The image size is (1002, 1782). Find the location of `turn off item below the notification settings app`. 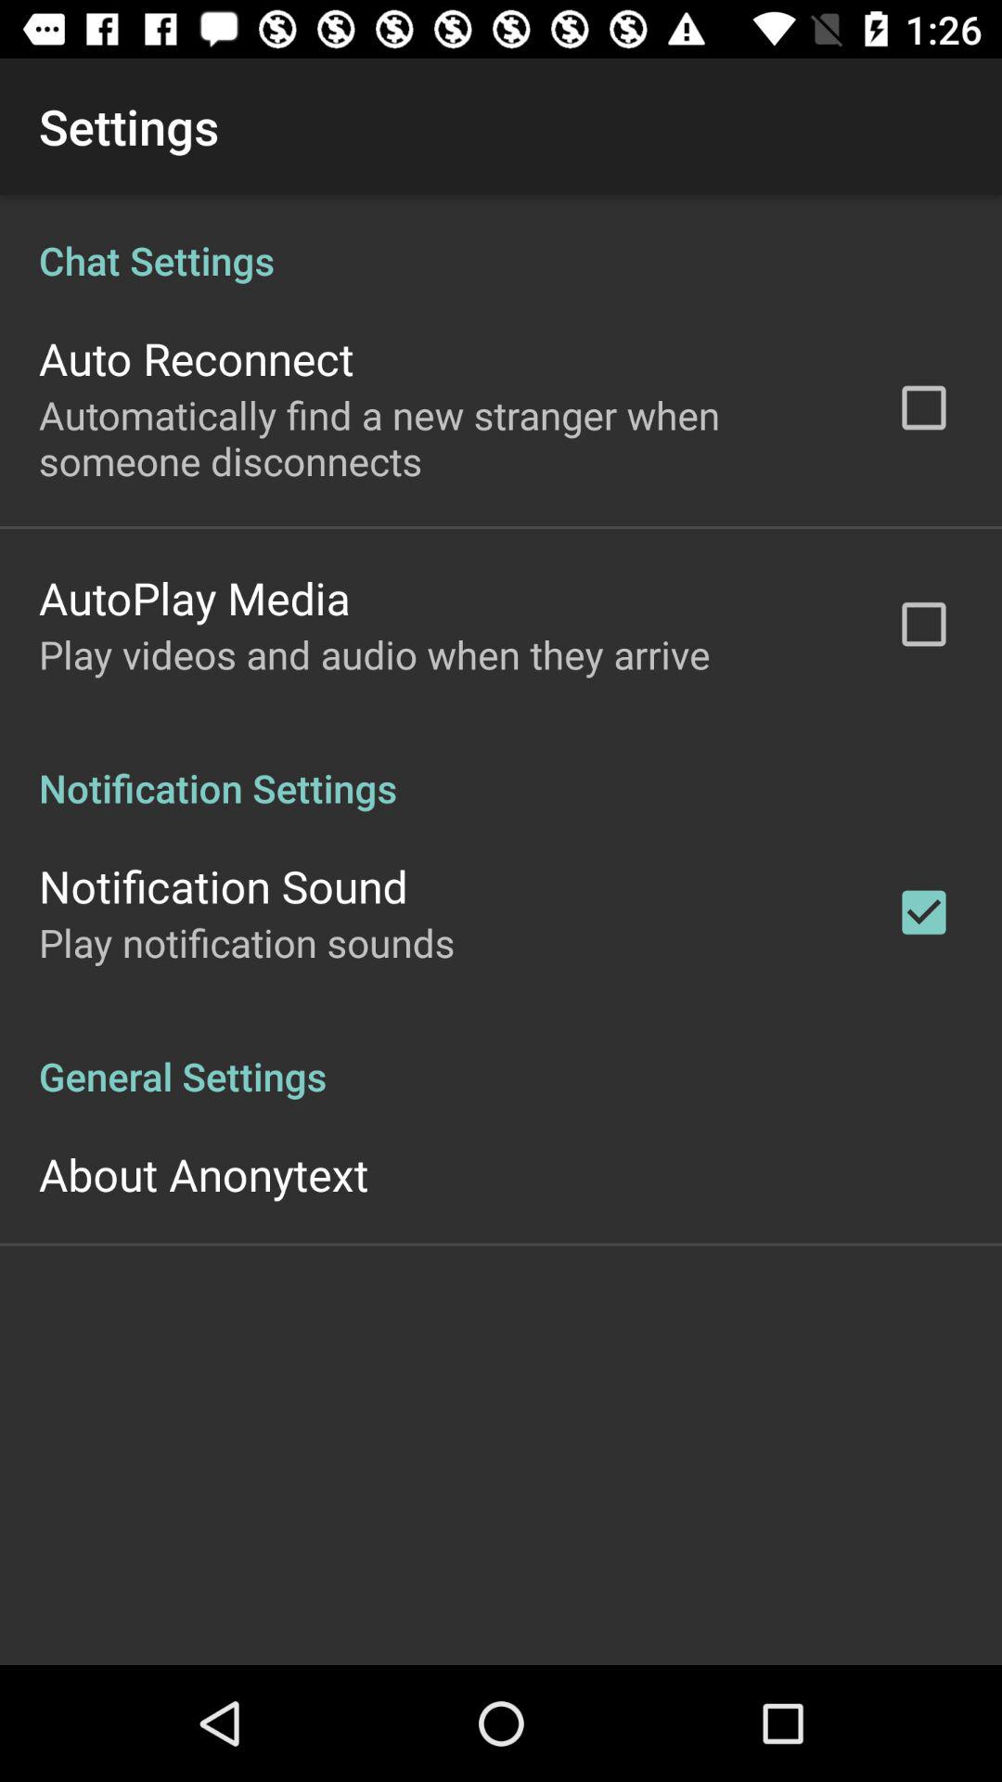

turn off item below the notification settings app is located at coordinates (223, 885).